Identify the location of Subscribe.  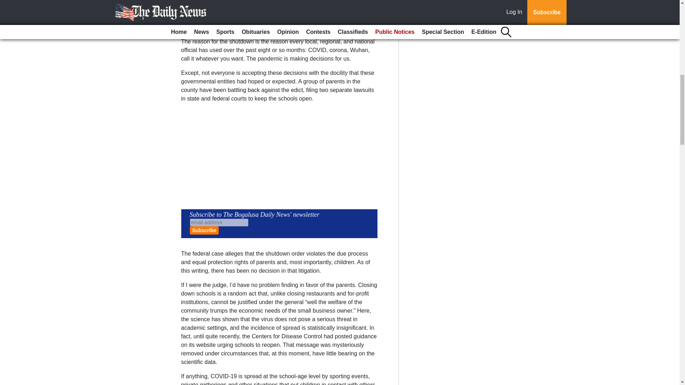
(204, 230).